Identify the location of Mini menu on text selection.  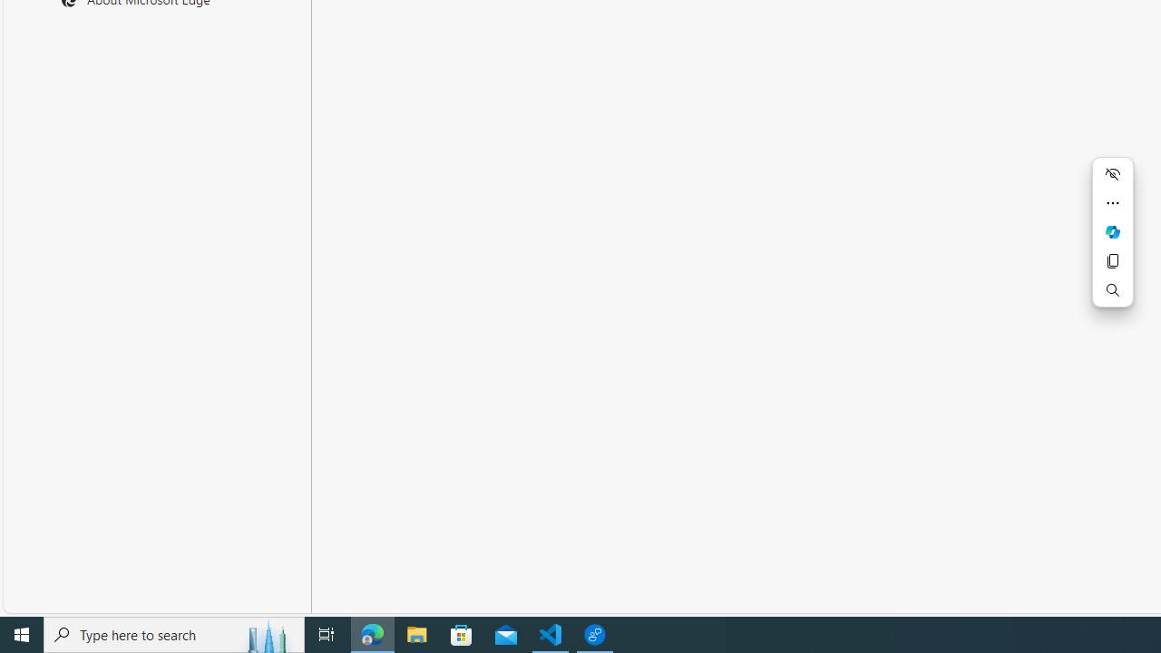
(1112, 232).